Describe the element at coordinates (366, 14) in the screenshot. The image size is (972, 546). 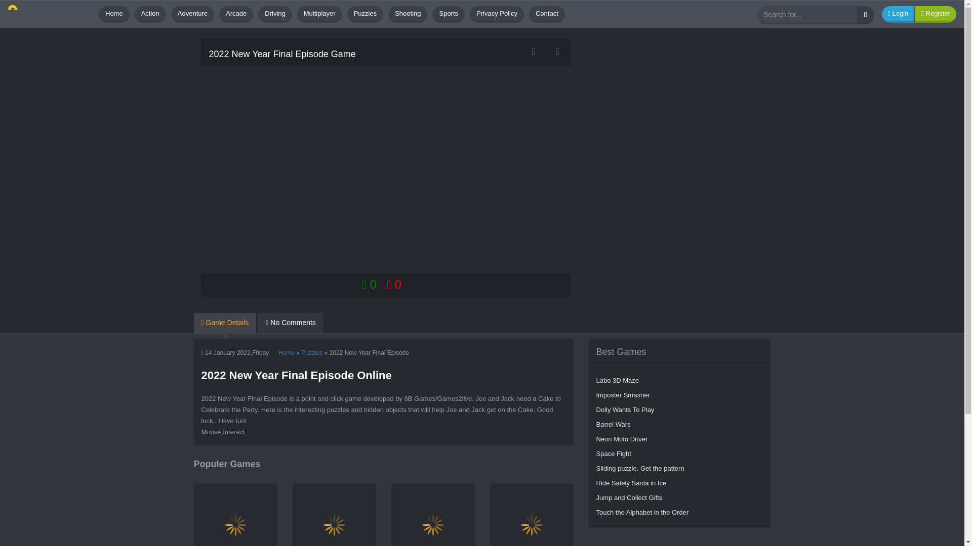
I see `Puzzles` at that location.